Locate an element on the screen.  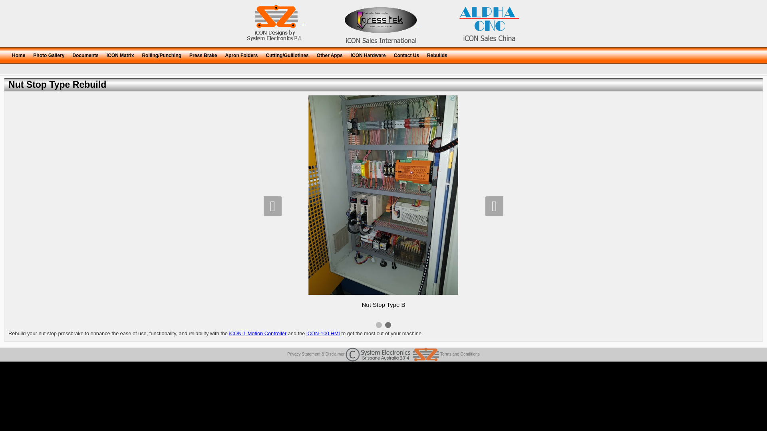
Press Brake is located at coordinates (203, 54).